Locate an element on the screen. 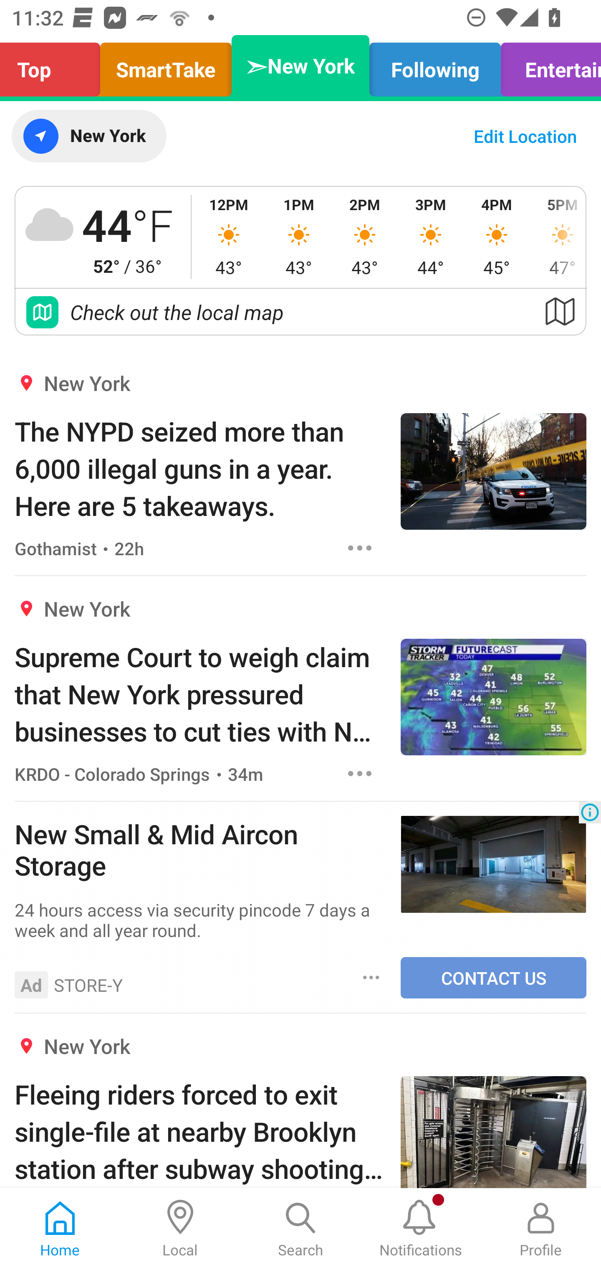 The image size is (601, 1270). SmartTake is located at coordinates (166, 66).